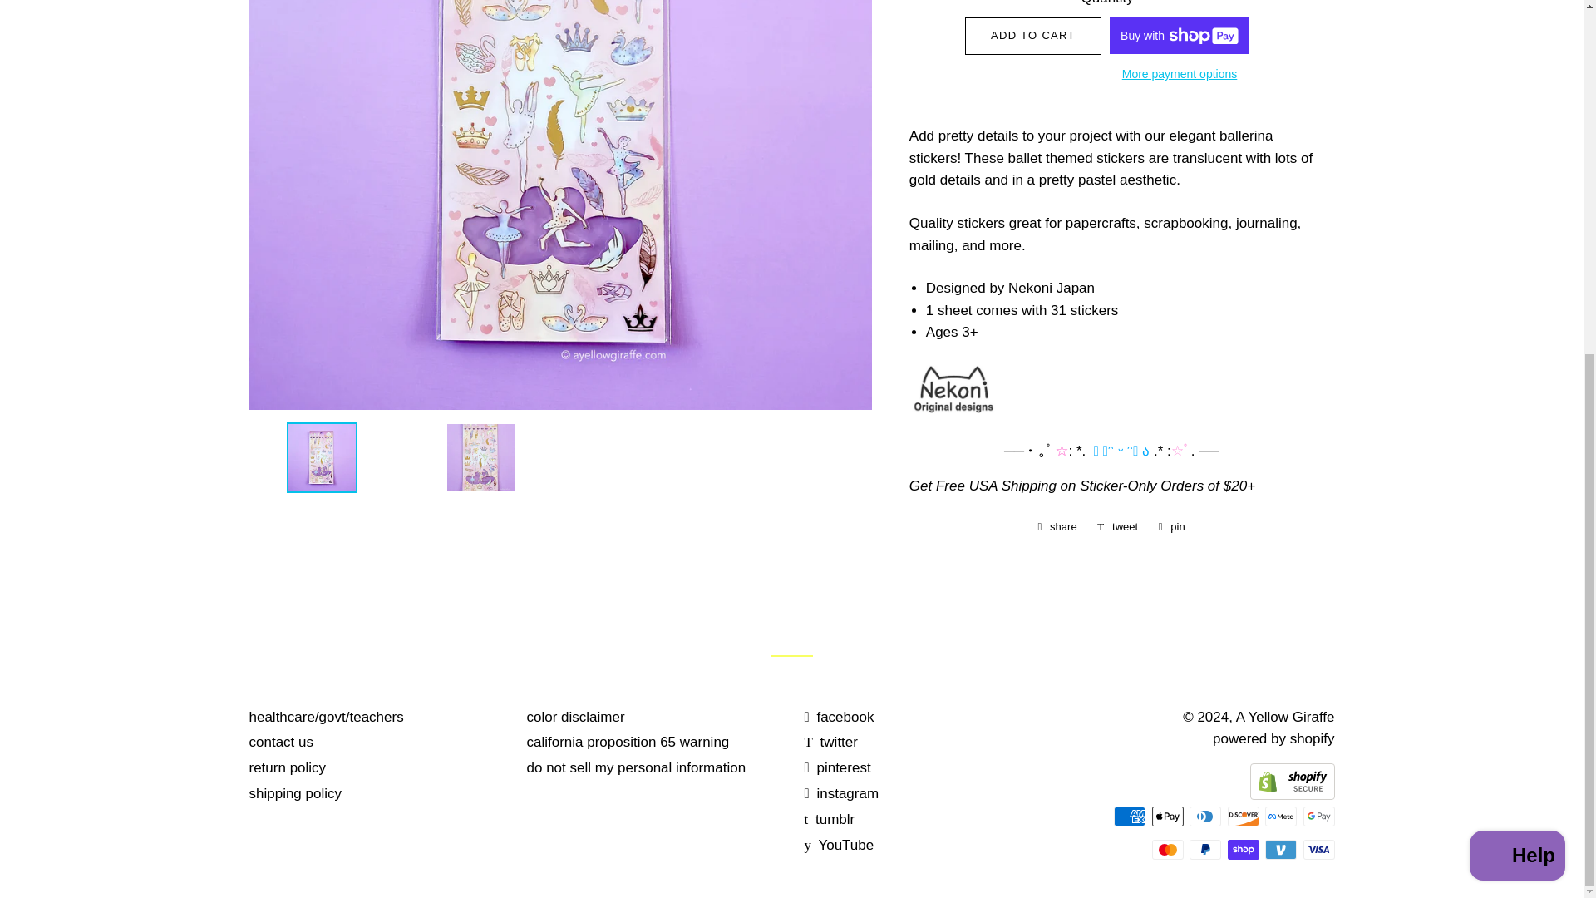 Image resolution: width=1596 pixels, height=898 pixels. Describe the element at coordinates (830, 819) in the screenshot. I see `A Yellow Giraffe on Tumblr` at that location.